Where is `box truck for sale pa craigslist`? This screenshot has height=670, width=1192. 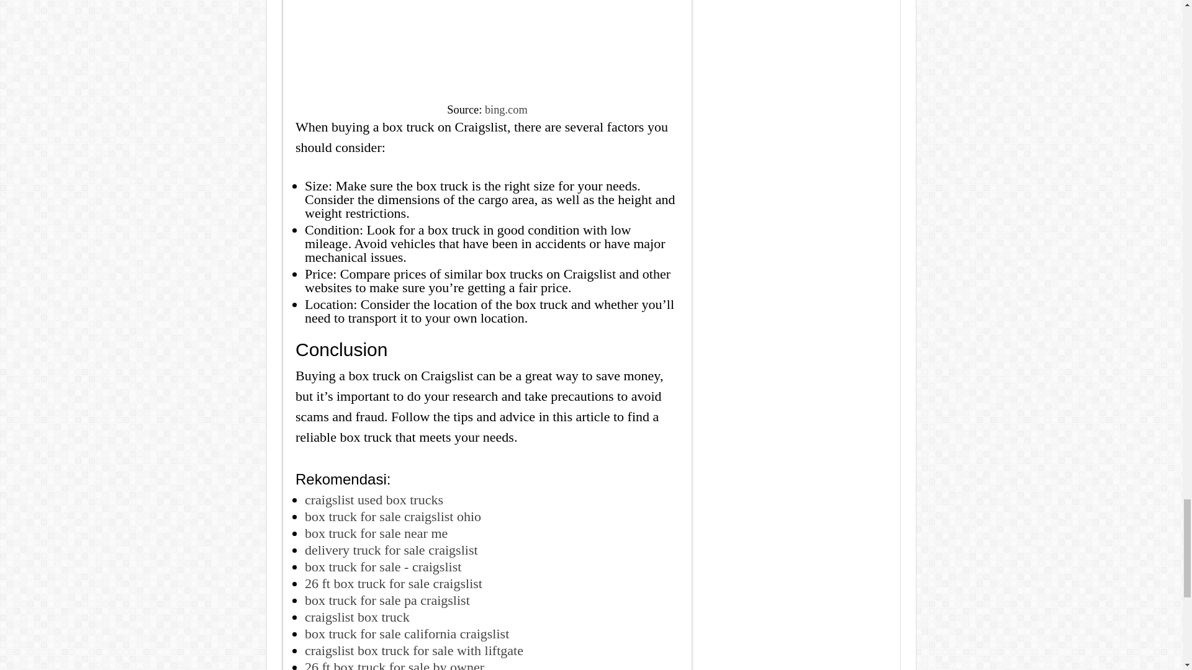 box truck for sale pa craigslist is located at coordinates (387, 599).